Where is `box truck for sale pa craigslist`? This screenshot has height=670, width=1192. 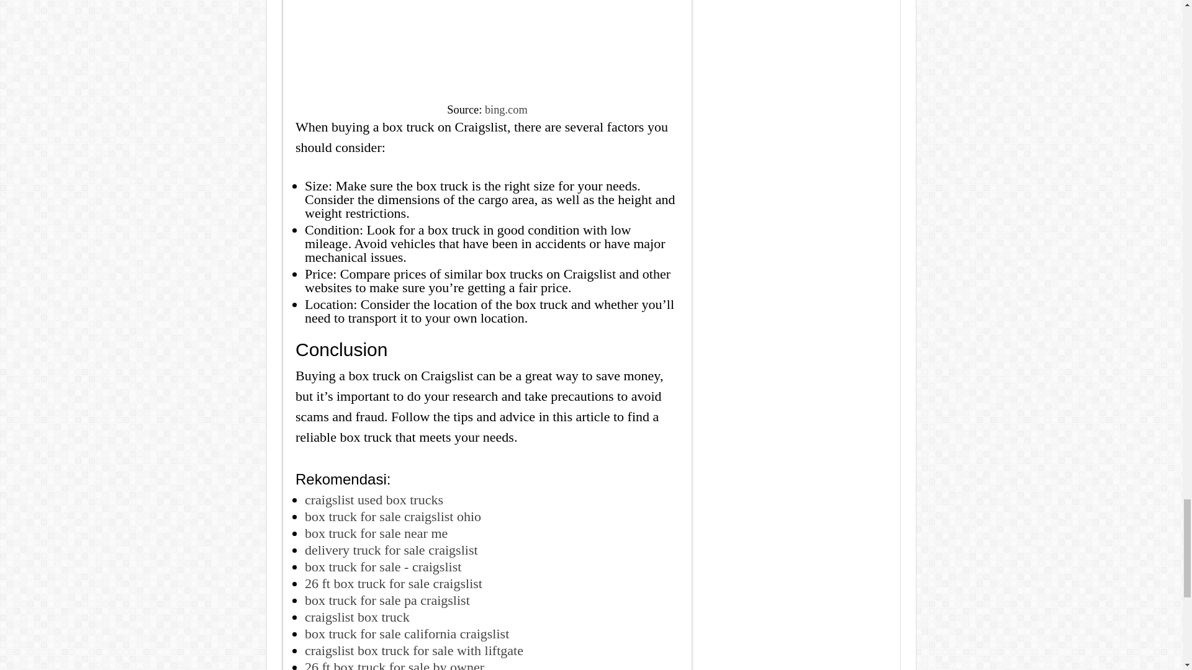 box truck for sale pa craigslist is located at coordinates (387, 599).